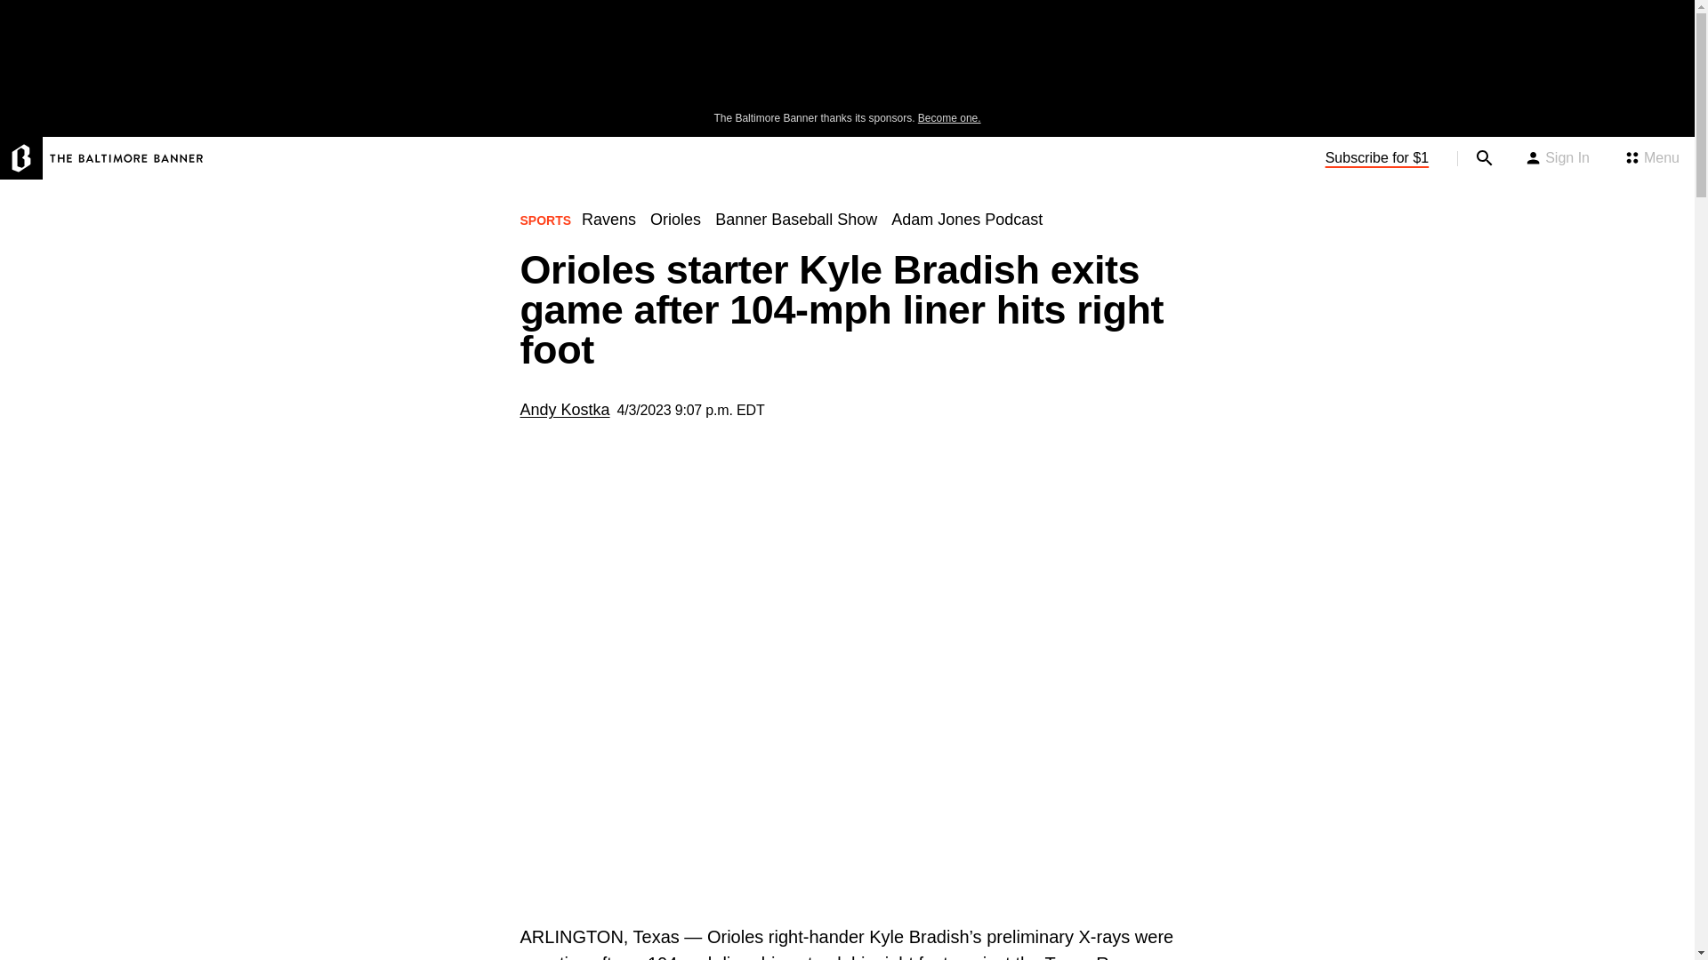 The image size is (1708, 960). What do you see at coordinates (949, 118) in the screenshot?
I see `Become one.` at bounding box center [949, 118].